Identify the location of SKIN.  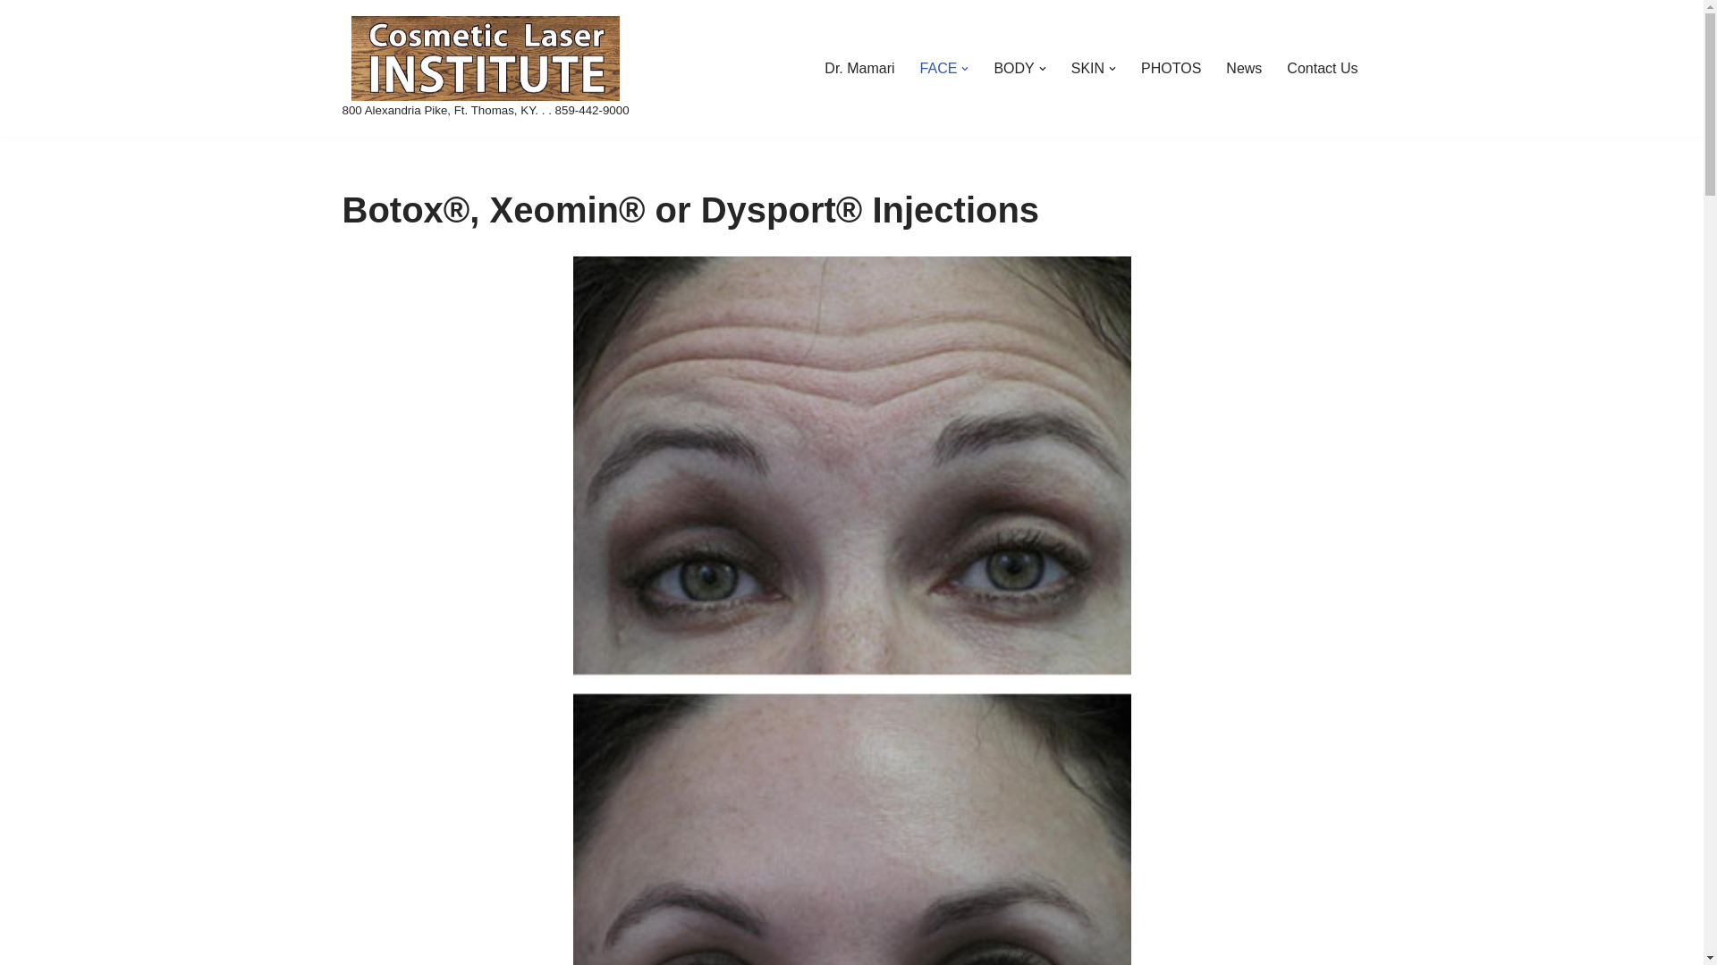
(1087, 68).